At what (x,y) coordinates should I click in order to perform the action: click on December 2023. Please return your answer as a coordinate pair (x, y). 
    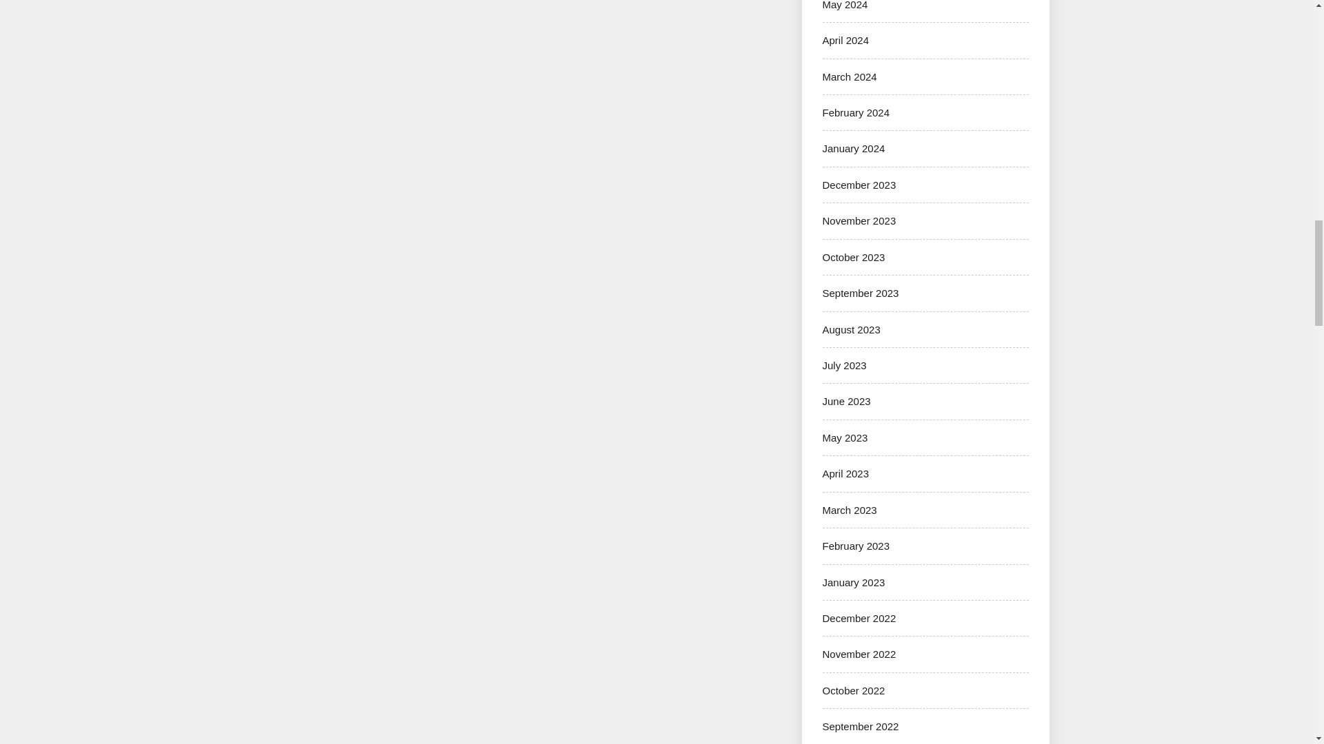
    Looking at the image, I should click on (859, 185).